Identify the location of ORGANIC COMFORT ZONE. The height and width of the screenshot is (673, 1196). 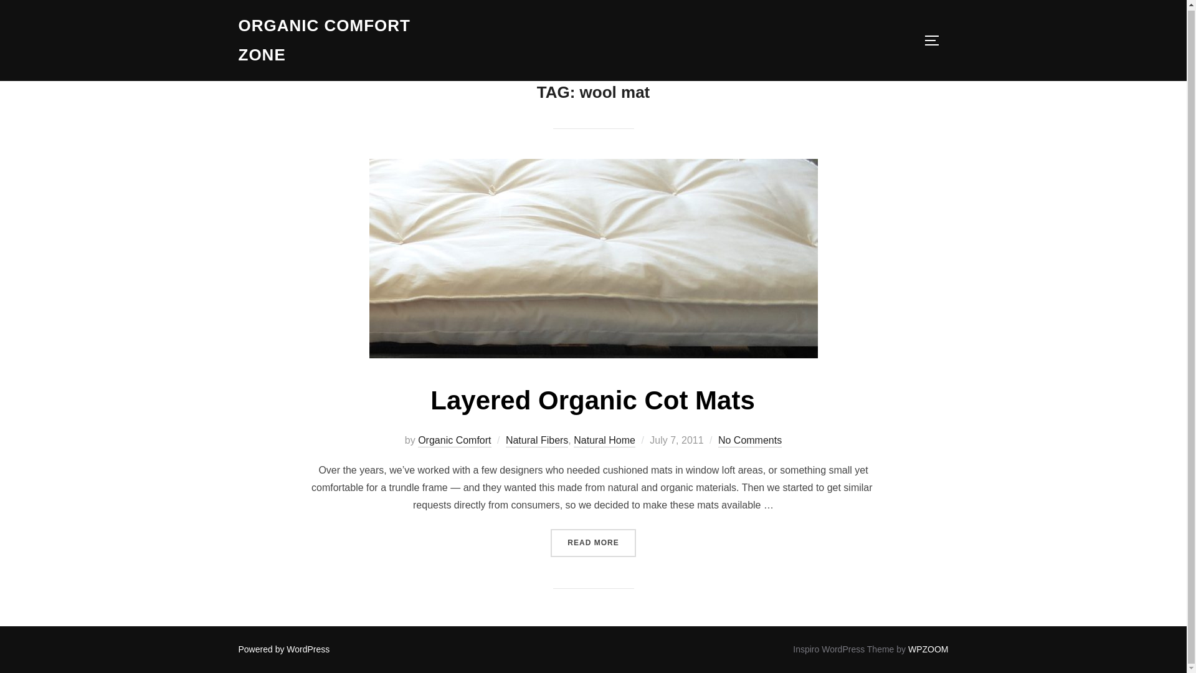
(346, 39).